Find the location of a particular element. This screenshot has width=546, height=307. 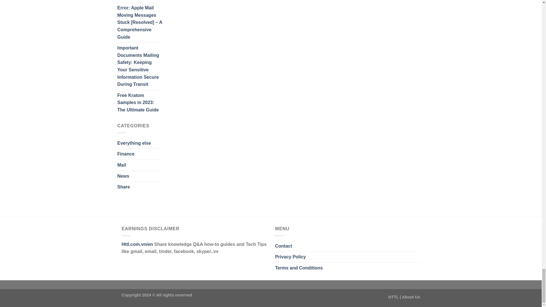

About Us is located at coordinates (411, 297).